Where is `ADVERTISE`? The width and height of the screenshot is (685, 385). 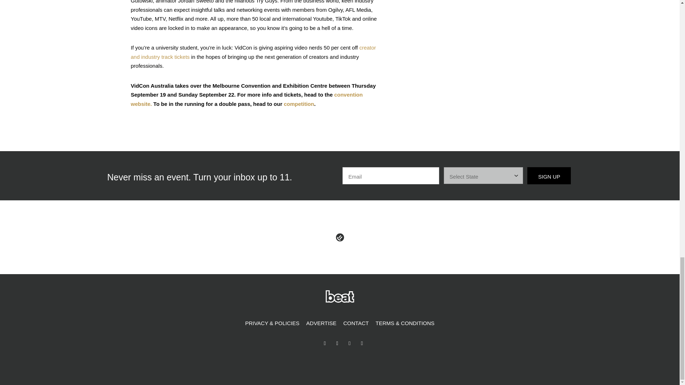
ADVERTISE is located at coordinates (321, 323).